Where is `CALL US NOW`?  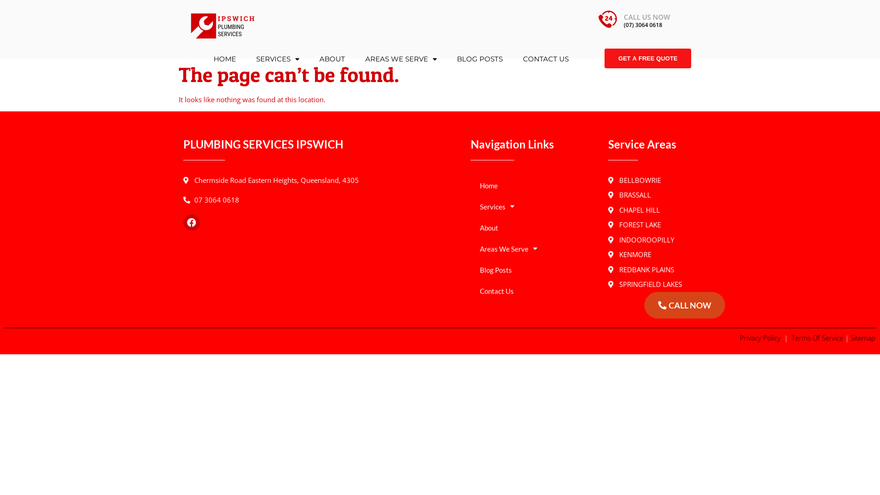
CALL US NOW is located at coordinates (647, 17).